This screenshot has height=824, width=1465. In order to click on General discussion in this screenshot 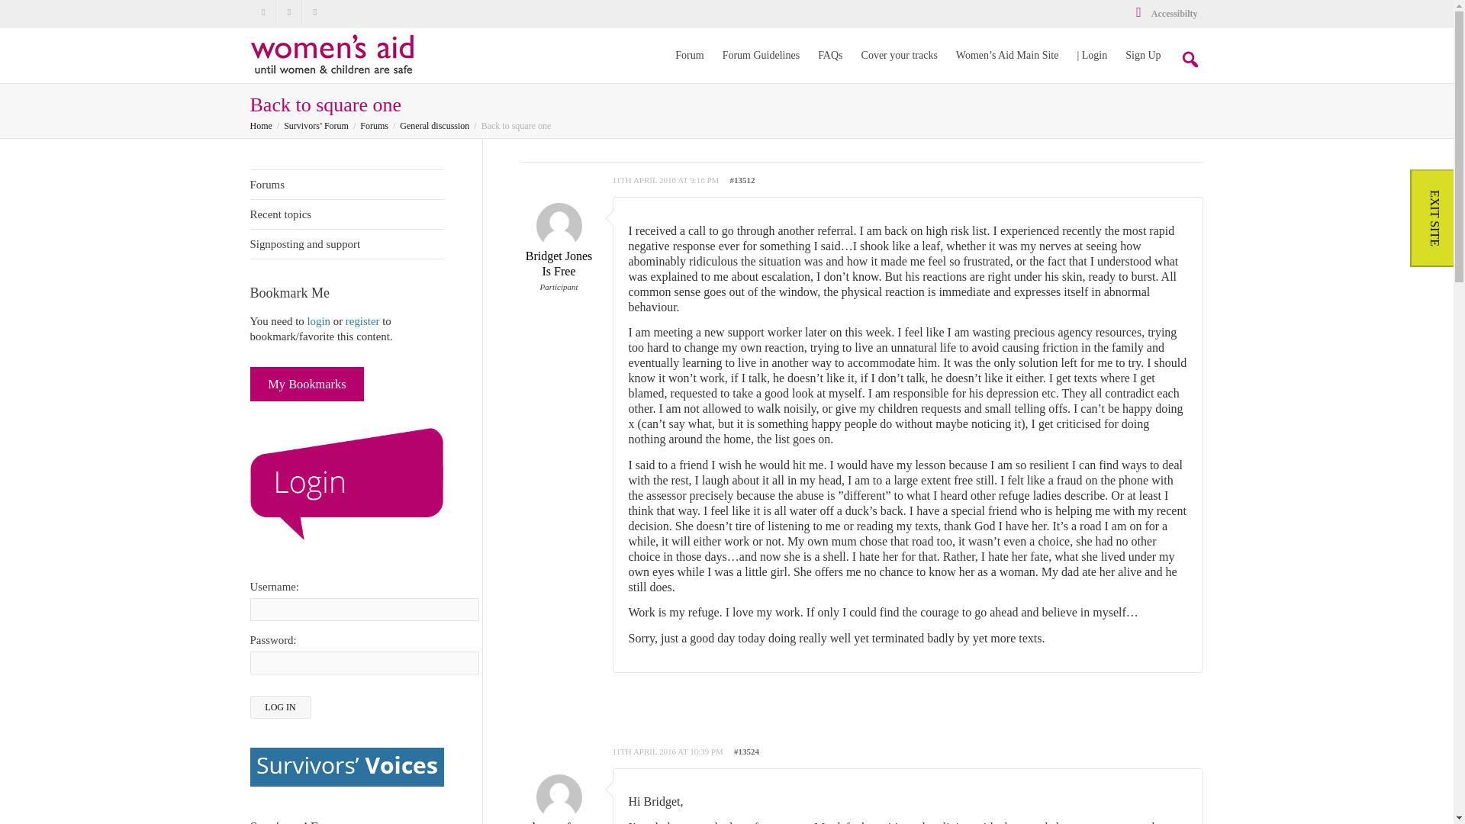, I will do `click(434, 125)`.